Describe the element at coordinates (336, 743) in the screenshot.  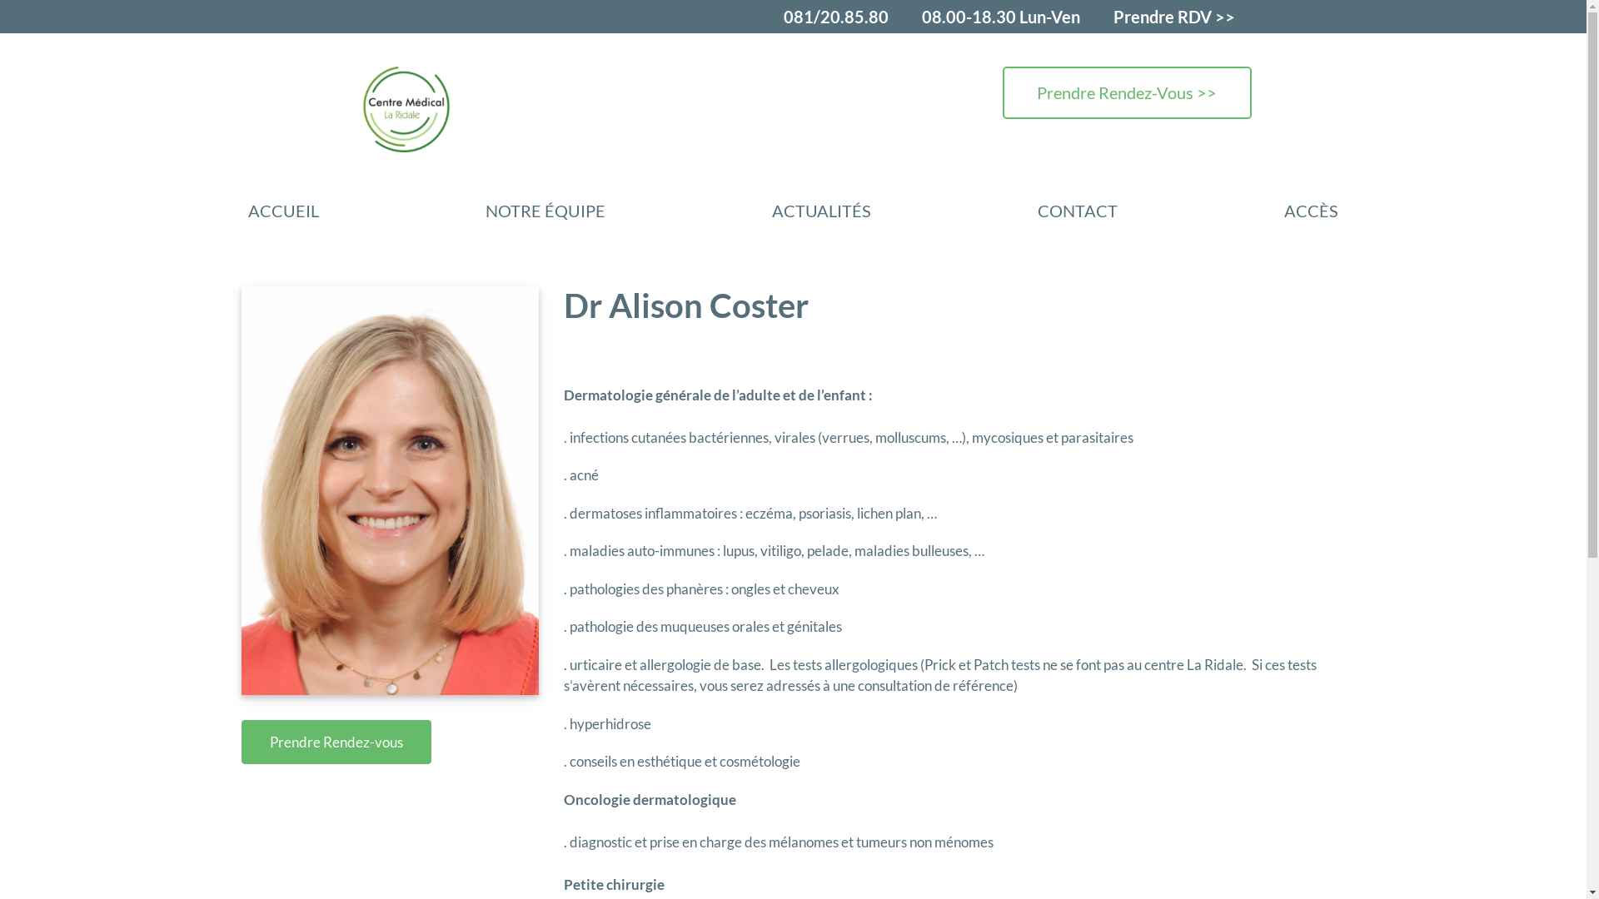
I see `Prendre Rendez-vous` at that location.